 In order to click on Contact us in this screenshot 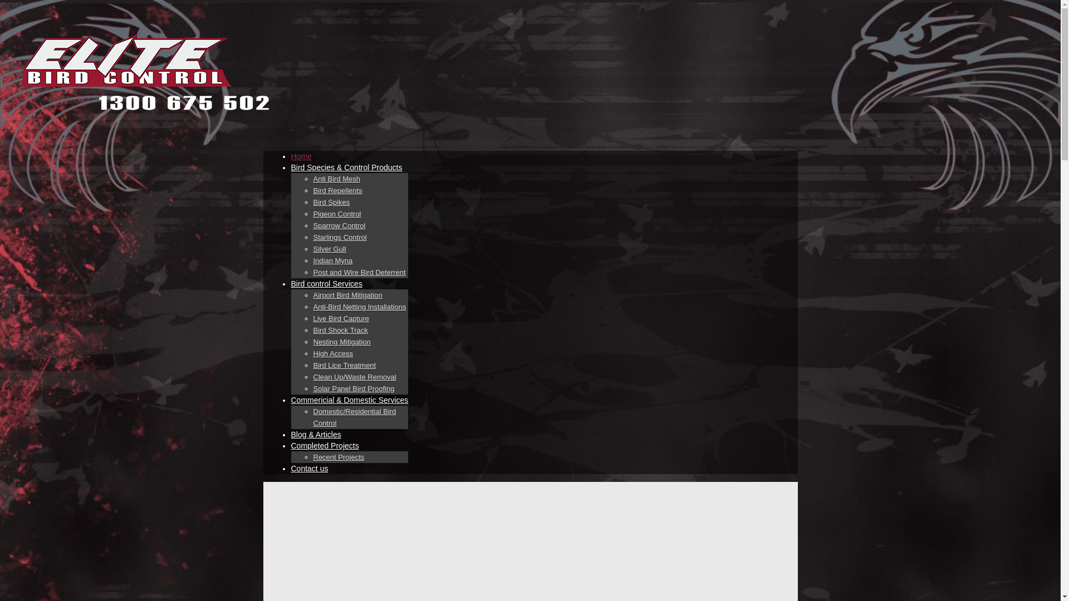, I will do `click(310, 469)`.